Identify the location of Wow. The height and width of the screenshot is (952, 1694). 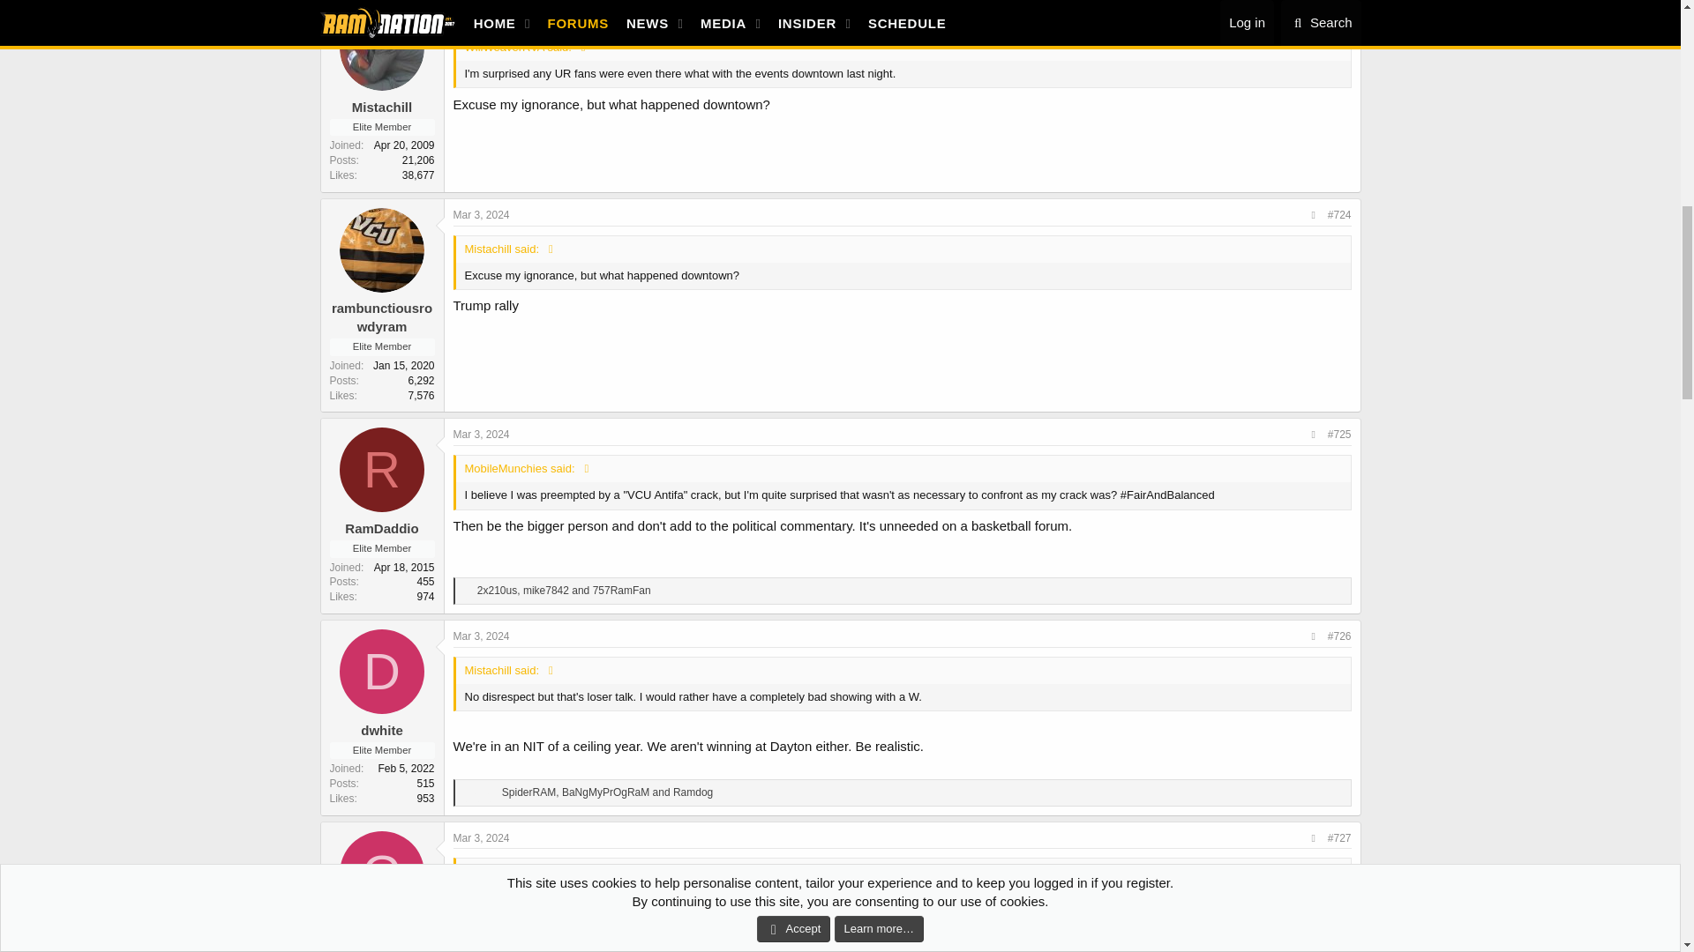
(480, 793).